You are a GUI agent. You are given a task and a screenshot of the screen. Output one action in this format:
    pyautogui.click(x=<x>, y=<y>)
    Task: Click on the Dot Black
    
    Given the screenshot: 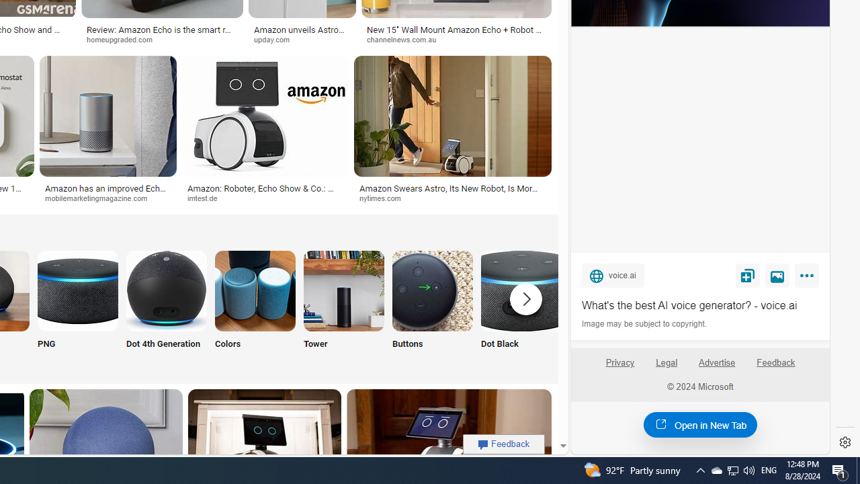 What is the action you would take?
    pyautogui.click(x=521, y=308)
    